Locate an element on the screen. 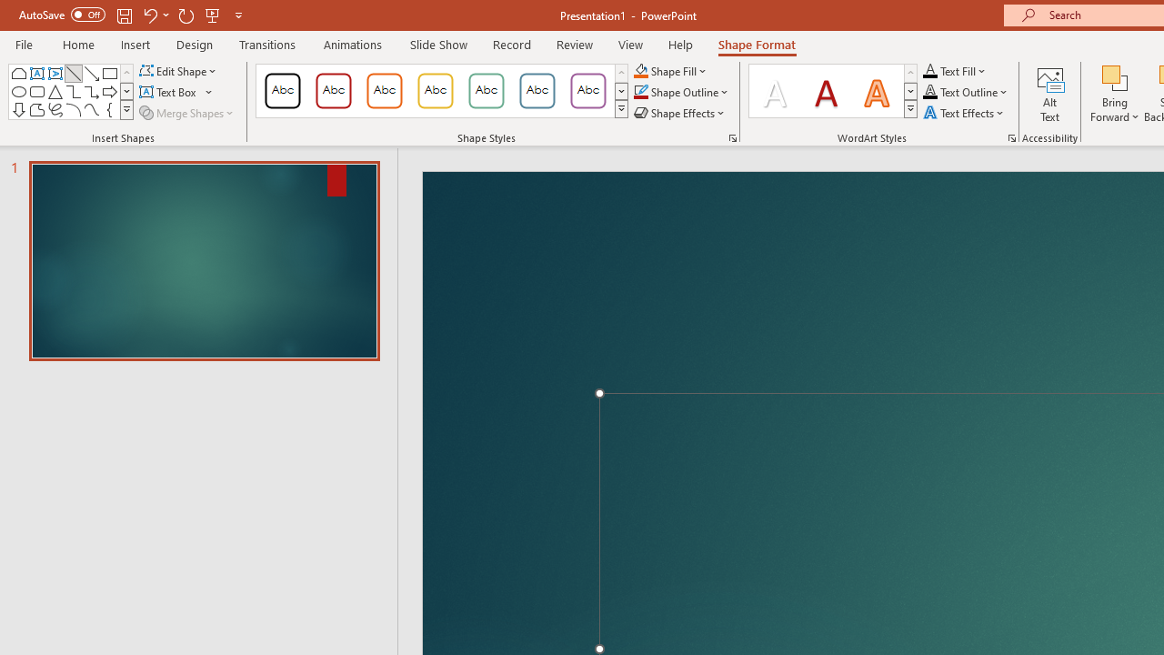  Alt Text is located at coordinates (1050, 93).